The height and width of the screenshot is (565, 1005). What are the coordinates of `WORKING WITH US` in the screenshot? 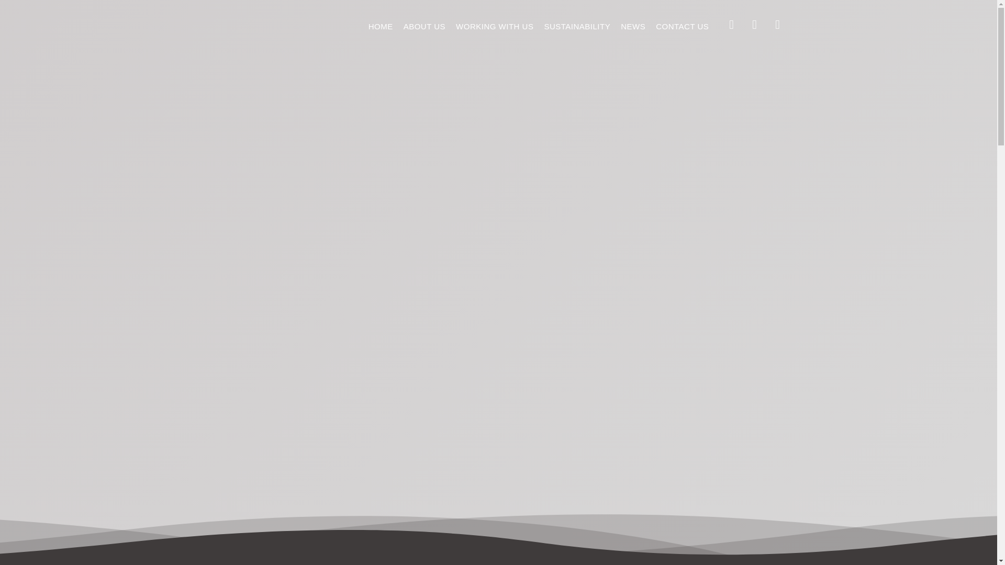 It's located at (494, 26).